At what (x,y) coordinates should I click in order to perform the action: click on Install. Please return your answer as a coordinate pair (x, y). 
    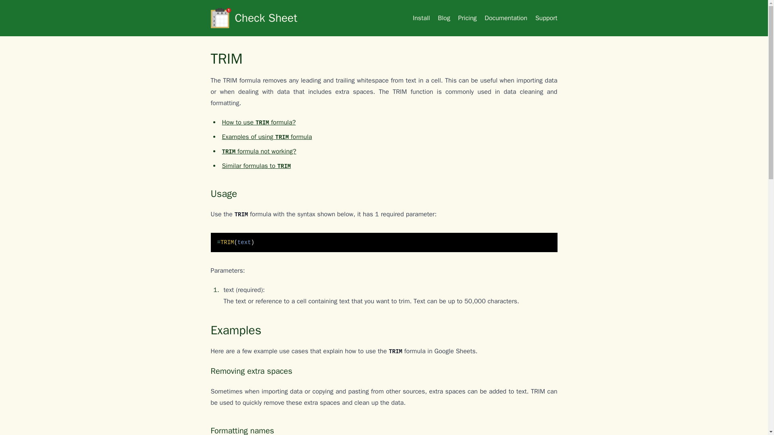
    Looking at the image, I should click on (421, 18).